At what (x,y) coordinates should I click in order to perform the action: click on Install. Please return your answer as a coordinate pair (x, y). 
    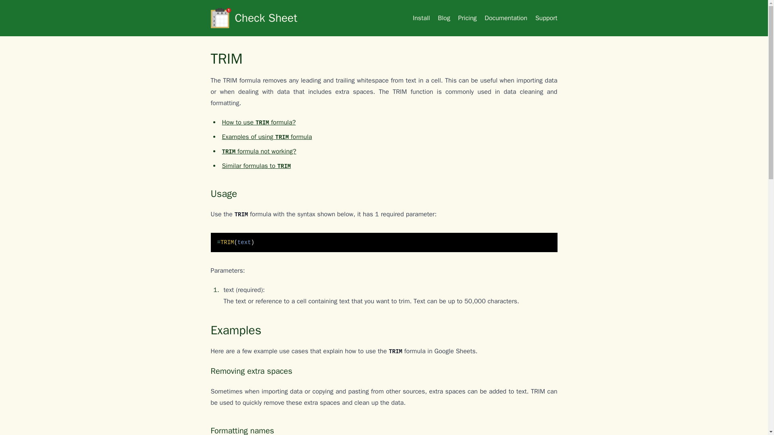
    Looking at the image, I should click on (421, 18).